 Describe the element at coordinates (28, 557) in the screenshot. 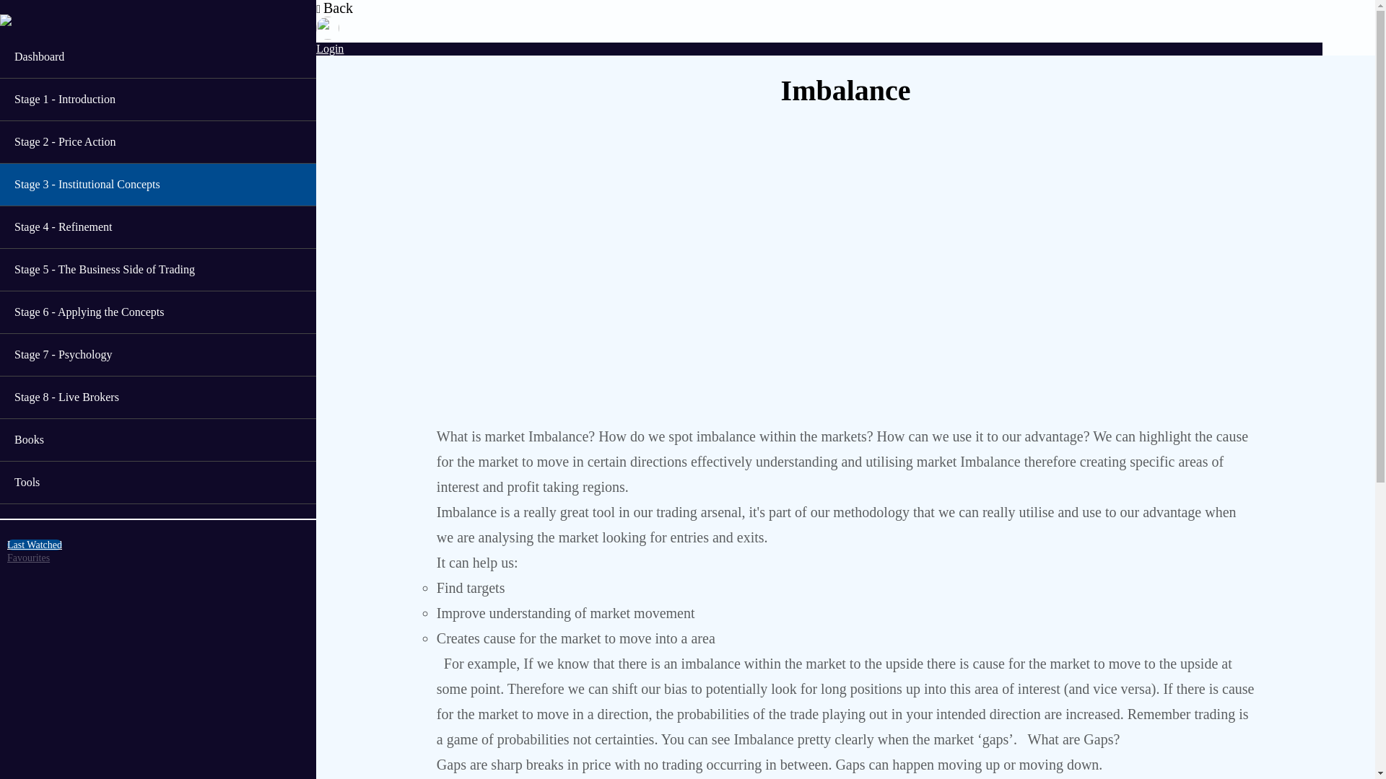

I see `Favourites` at that location.